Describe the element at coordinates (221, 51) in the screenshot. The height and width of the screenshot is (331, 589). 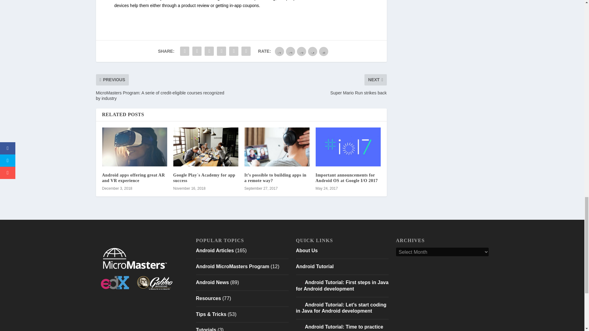
I see `Share "Mobile usage in Holiday Season" via LinkedIn` at that location.